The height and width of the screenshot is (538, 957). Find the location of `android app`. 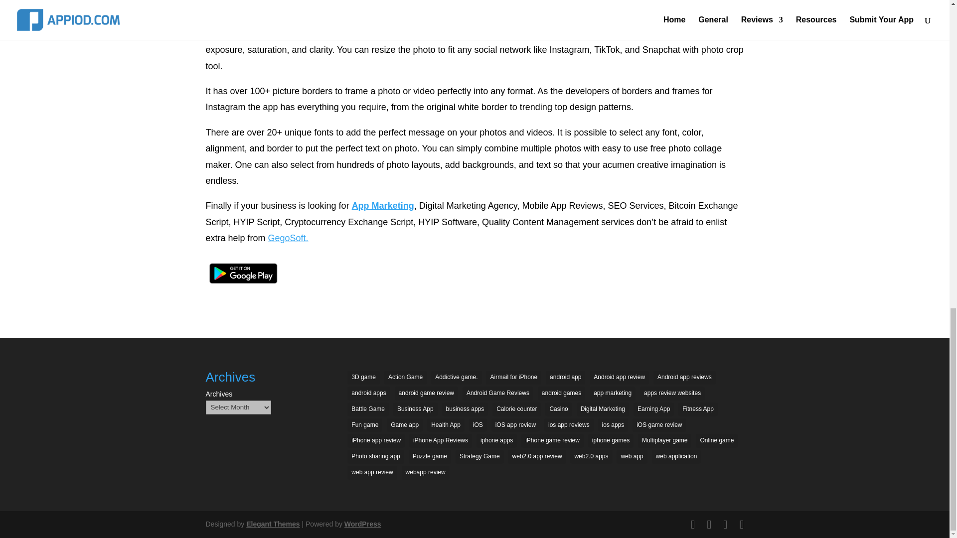

android app is located at coordinates (565, 378).